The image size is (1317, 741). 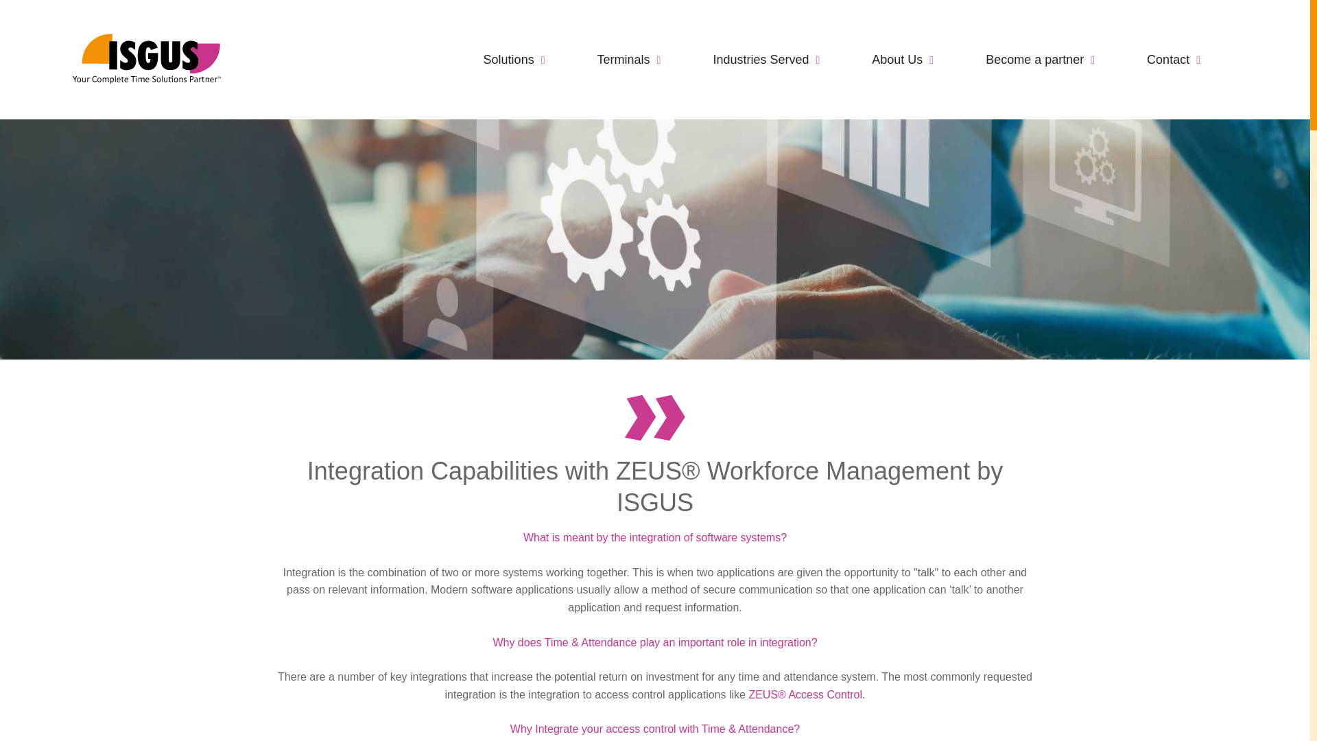 I want to click on Contact, so click(x=1173, y=59).